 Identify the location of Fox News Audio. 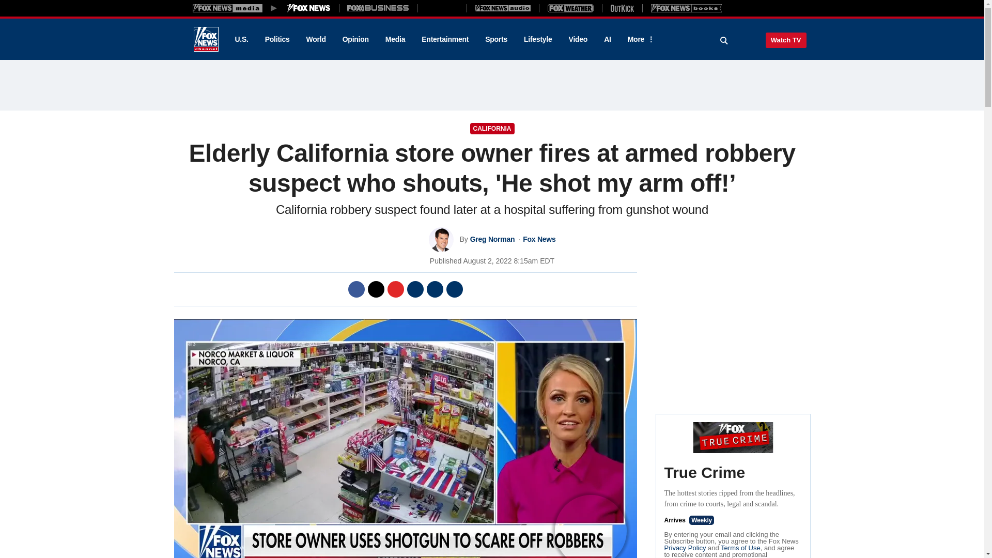
(503, 8).